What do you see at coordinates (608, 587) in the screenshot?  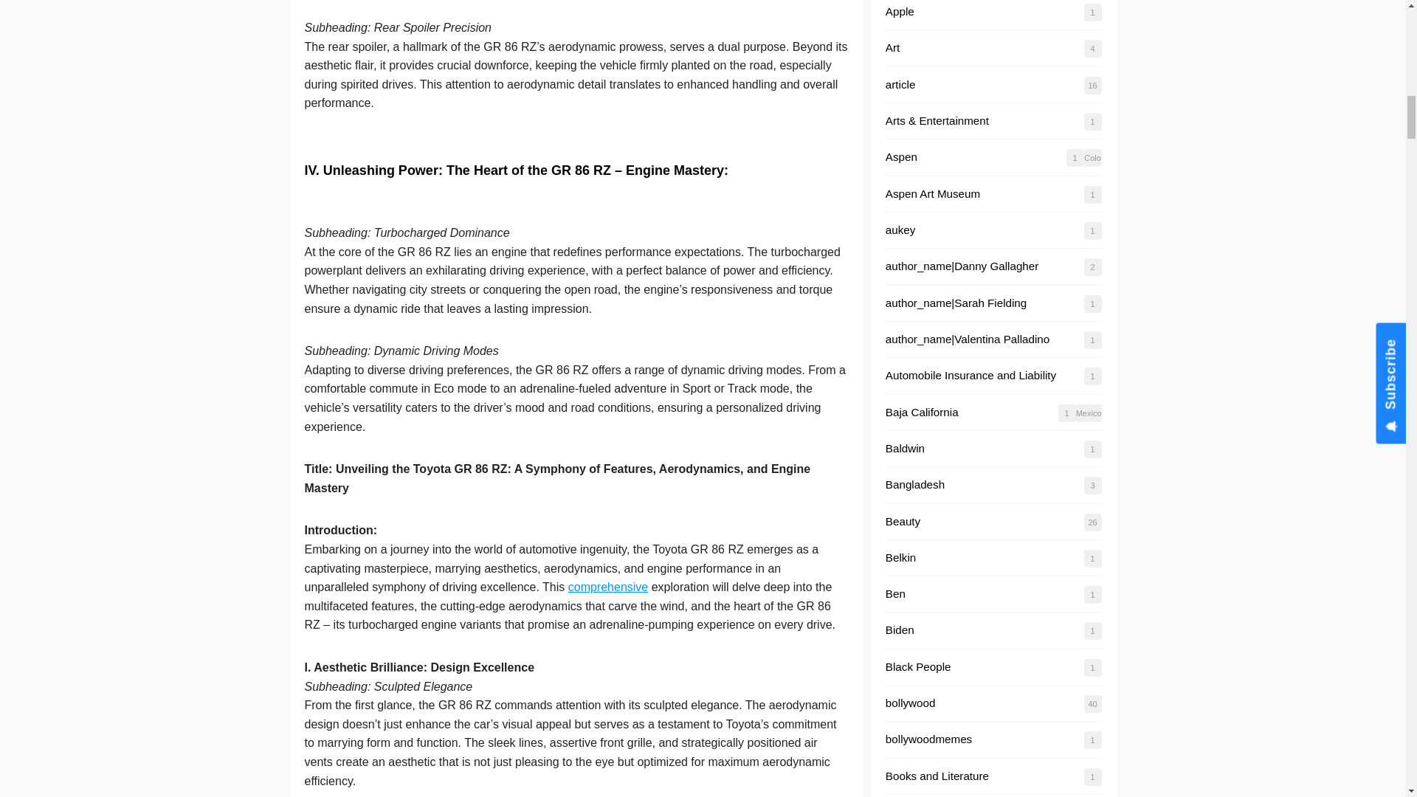 I see `comprehensive` at bounding box center [608, 587].